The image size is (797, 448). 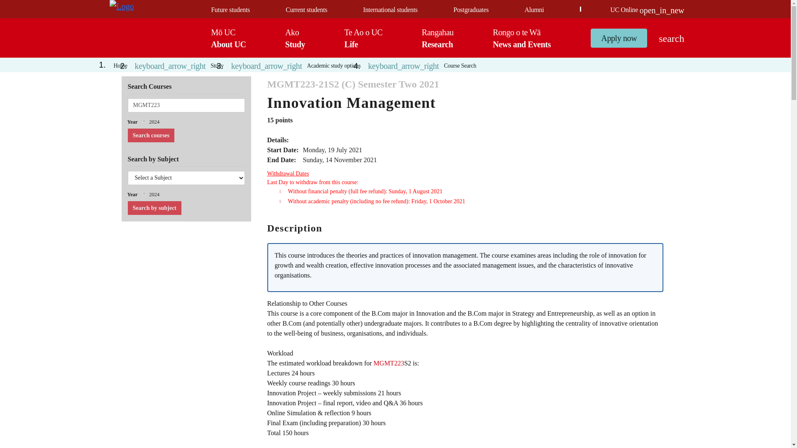 I want to click on Search courses, so click(x=150, y=135).